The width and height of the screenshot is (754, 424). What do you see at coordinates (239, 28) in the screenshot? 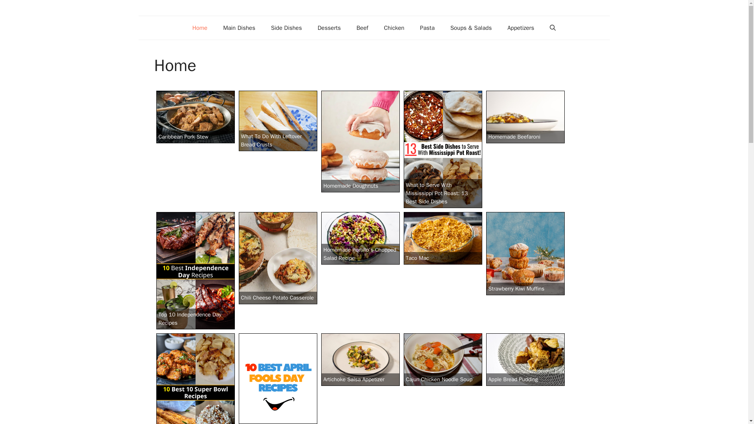
I see `Main Dishes` at bounding box center [239, 28].